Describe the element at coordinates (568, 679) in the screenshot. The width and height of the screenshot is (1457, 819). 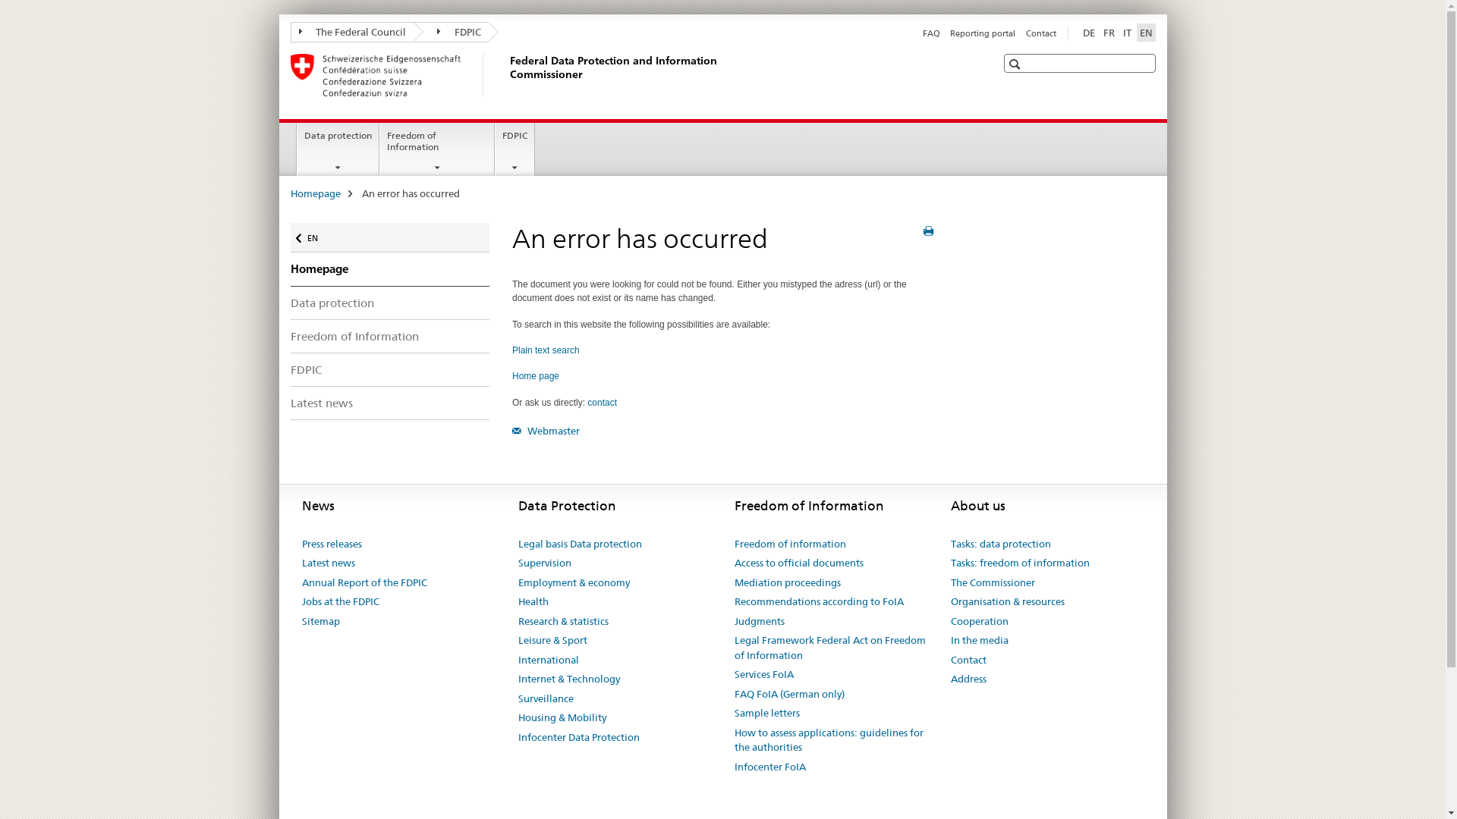
I see `Internet & Technology` at that location.